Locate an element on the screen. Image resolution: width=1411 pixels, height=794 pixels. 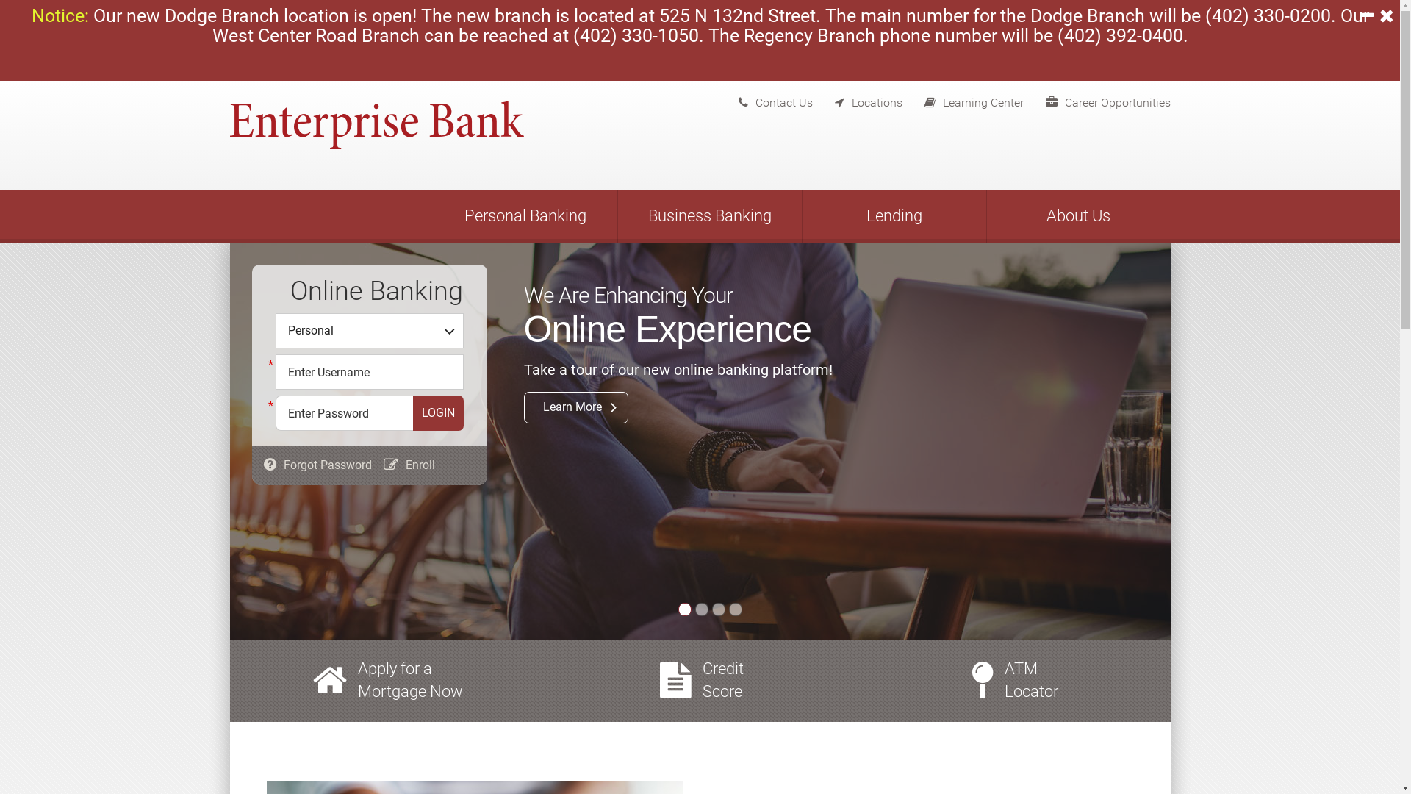
Slide Couple working on finances is located at coordinates (735, 609).